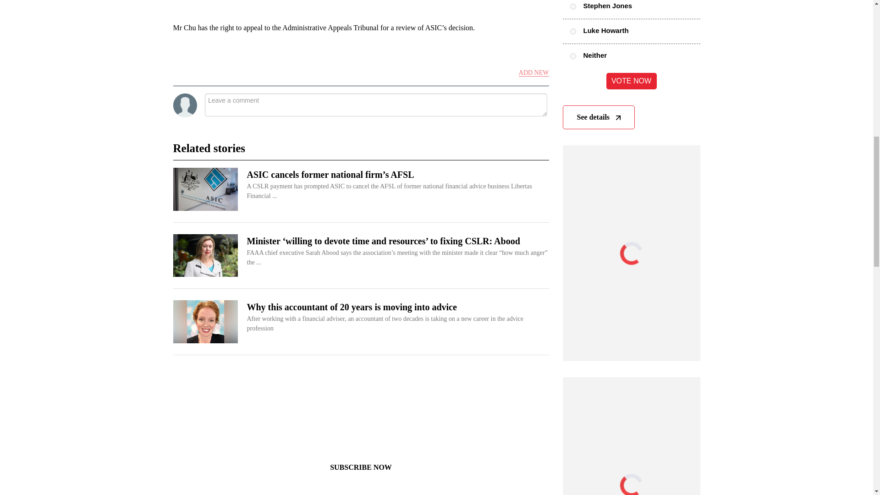 This screenshot has height=495, width=880. I want to click on 2, so click(573, 56).